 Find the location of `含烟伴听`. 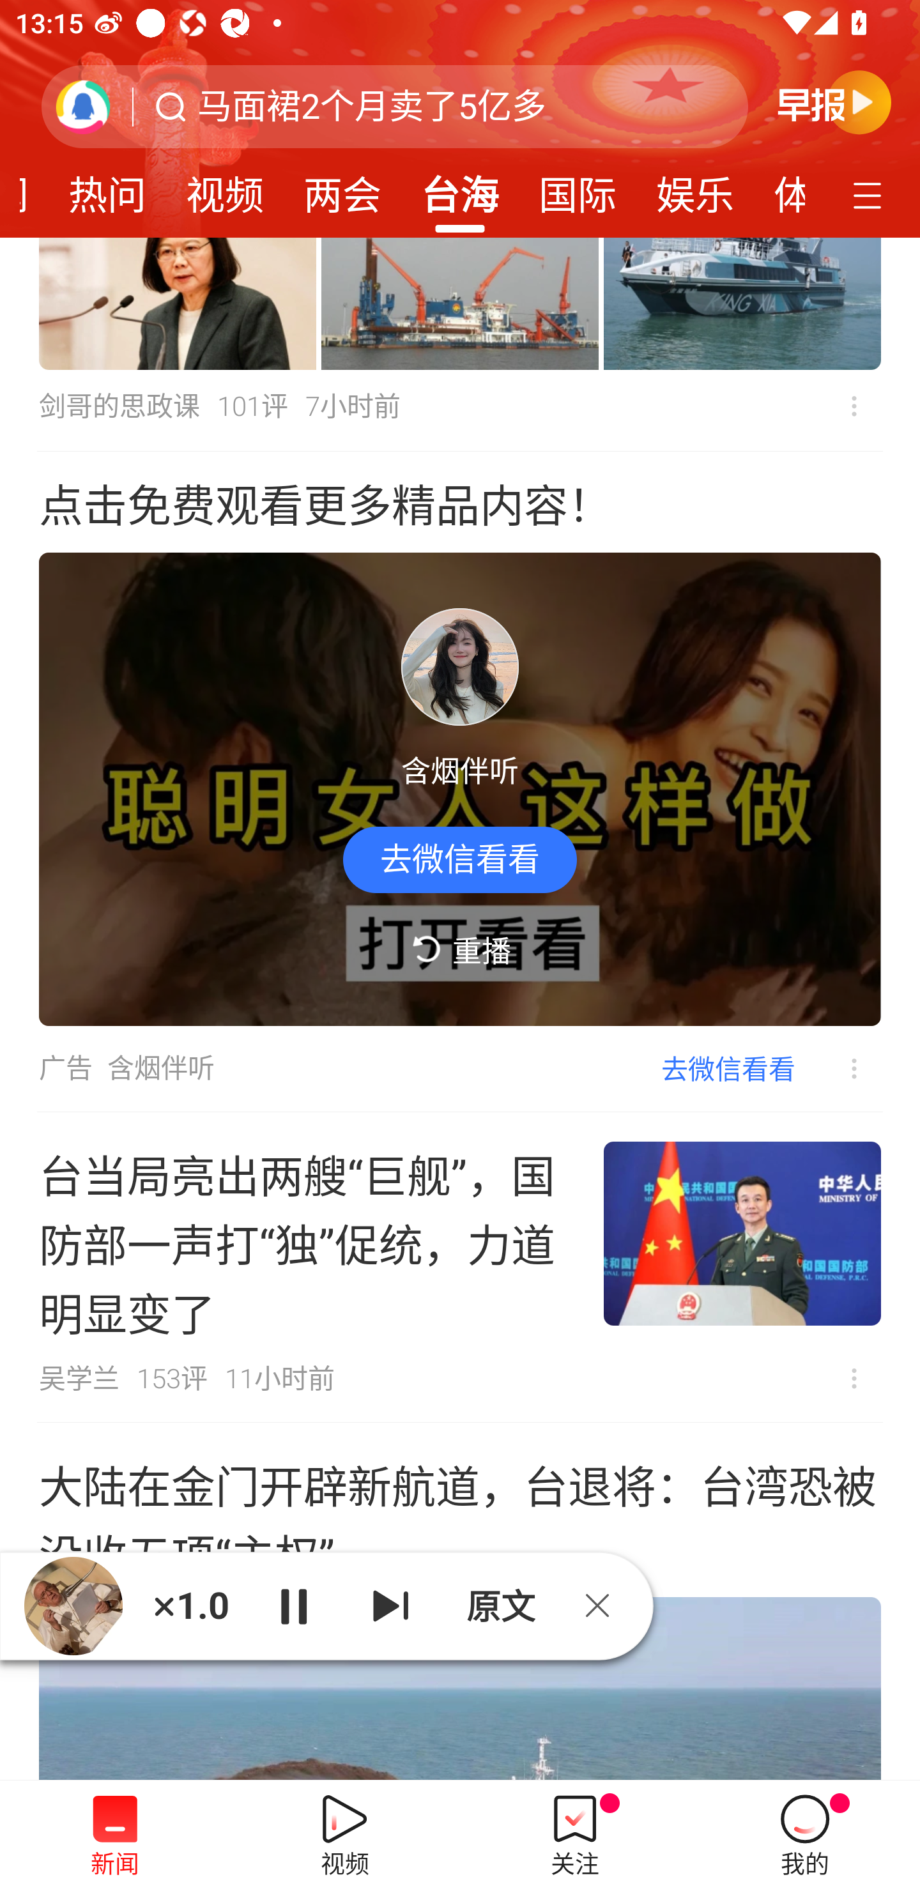

含烟伴听 is located at coordinates (161, 1068).